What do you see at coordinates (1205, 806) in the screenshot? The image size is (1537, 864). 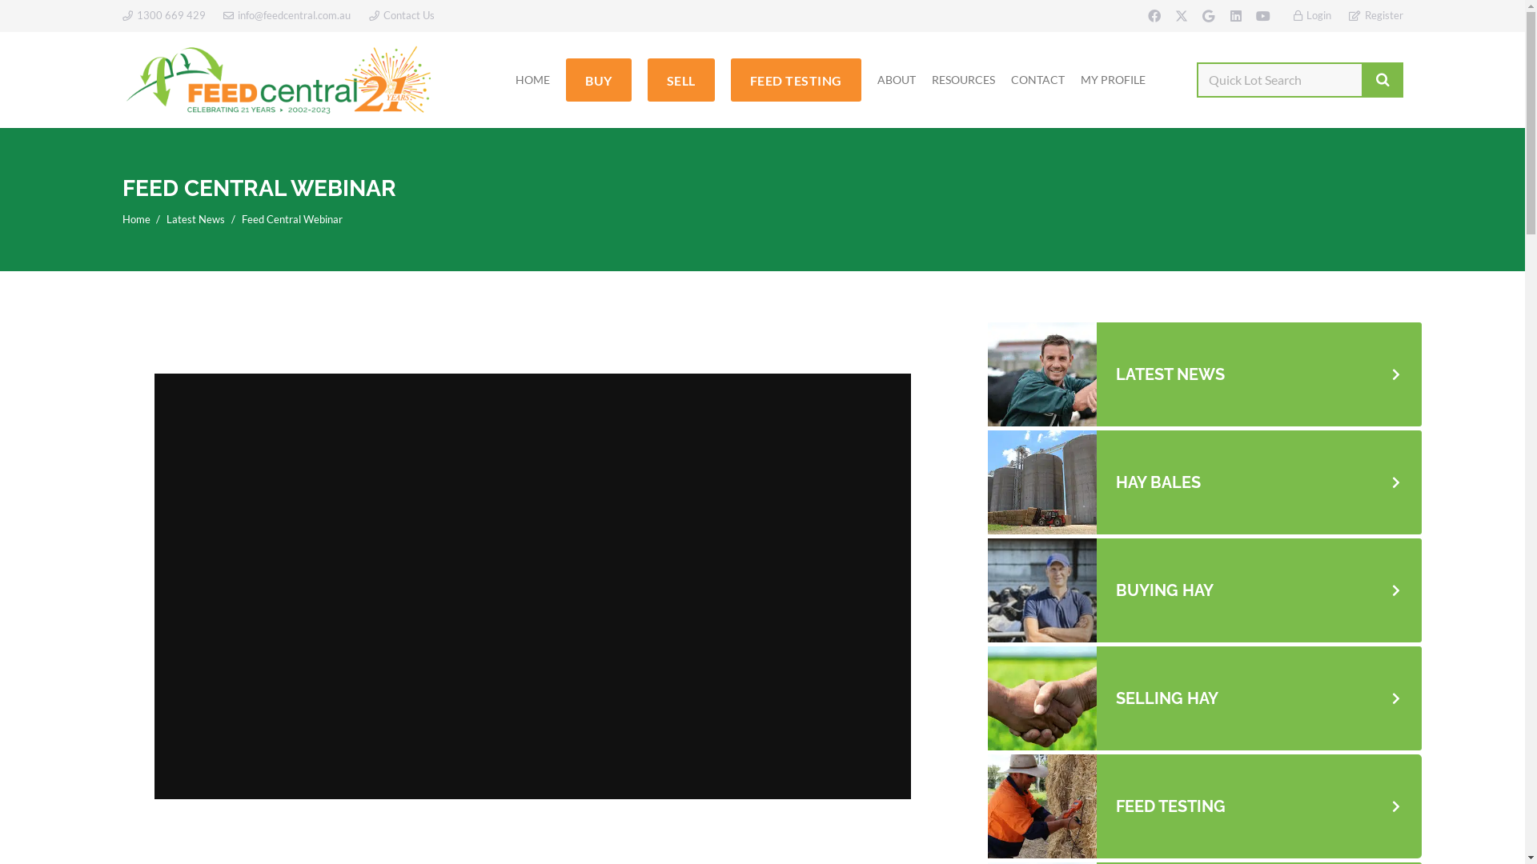 I see `FEED TESTING` at bounding box center [1205, 806].